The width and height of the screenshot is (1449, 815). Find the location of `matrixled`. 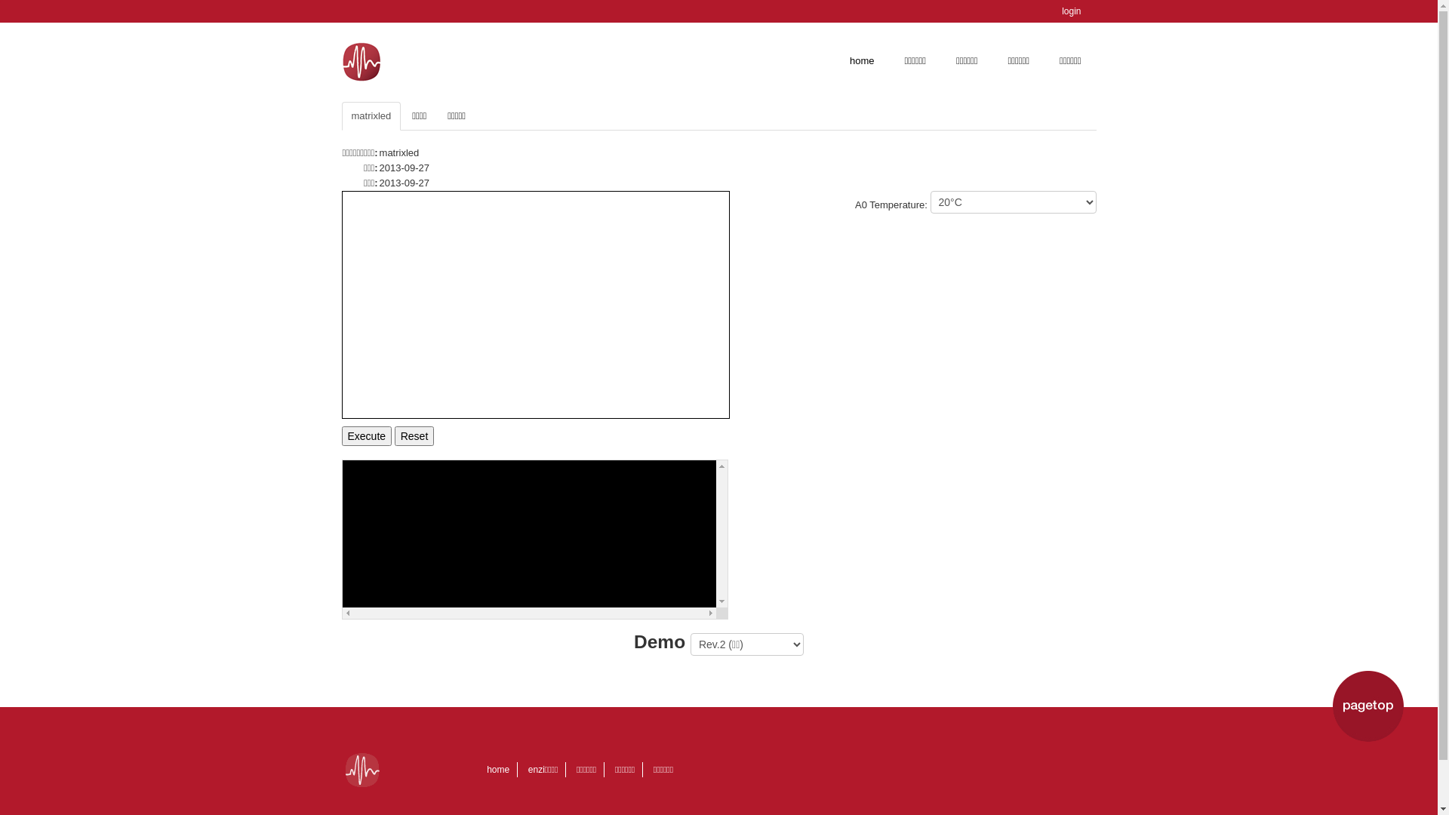

matrixled is located at coordinates (371, 116).